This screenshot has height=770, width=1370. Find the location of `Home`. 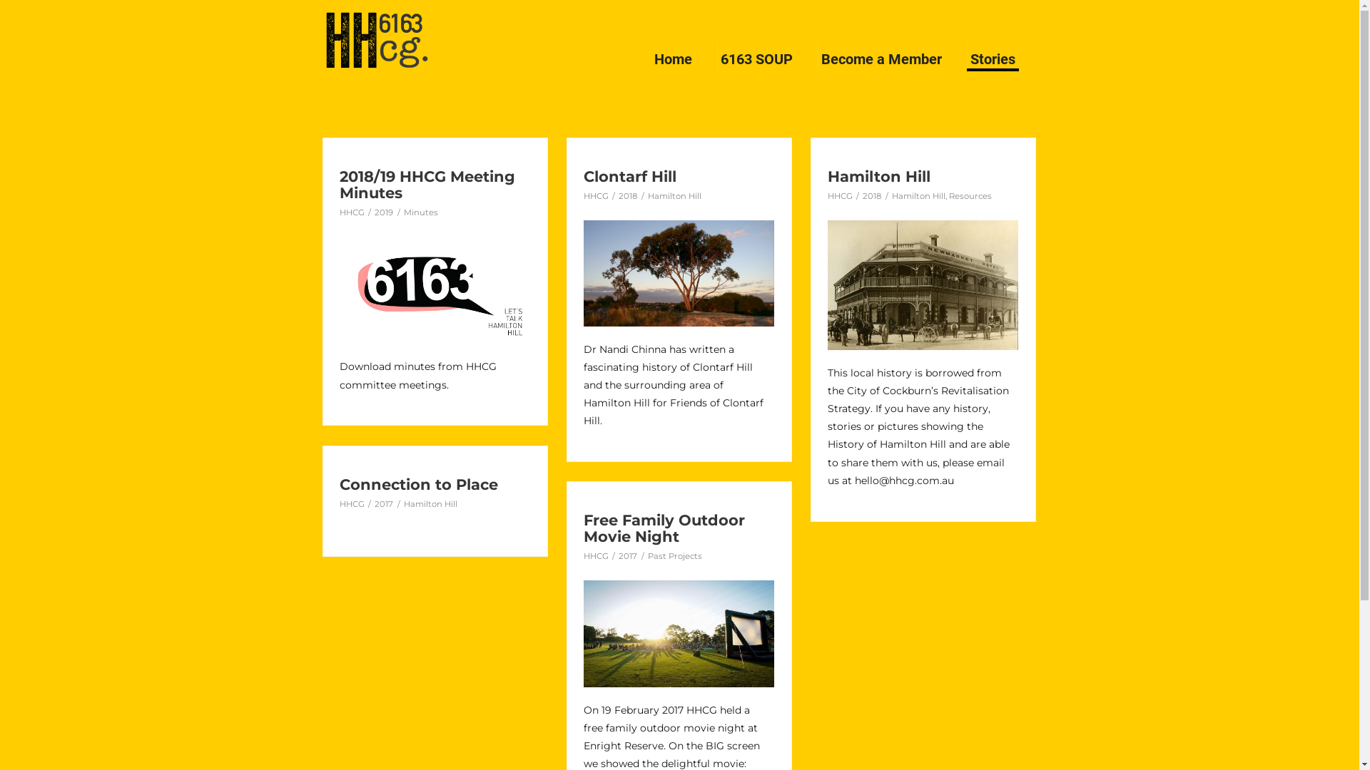

Home is located at coordinates (674, 59).